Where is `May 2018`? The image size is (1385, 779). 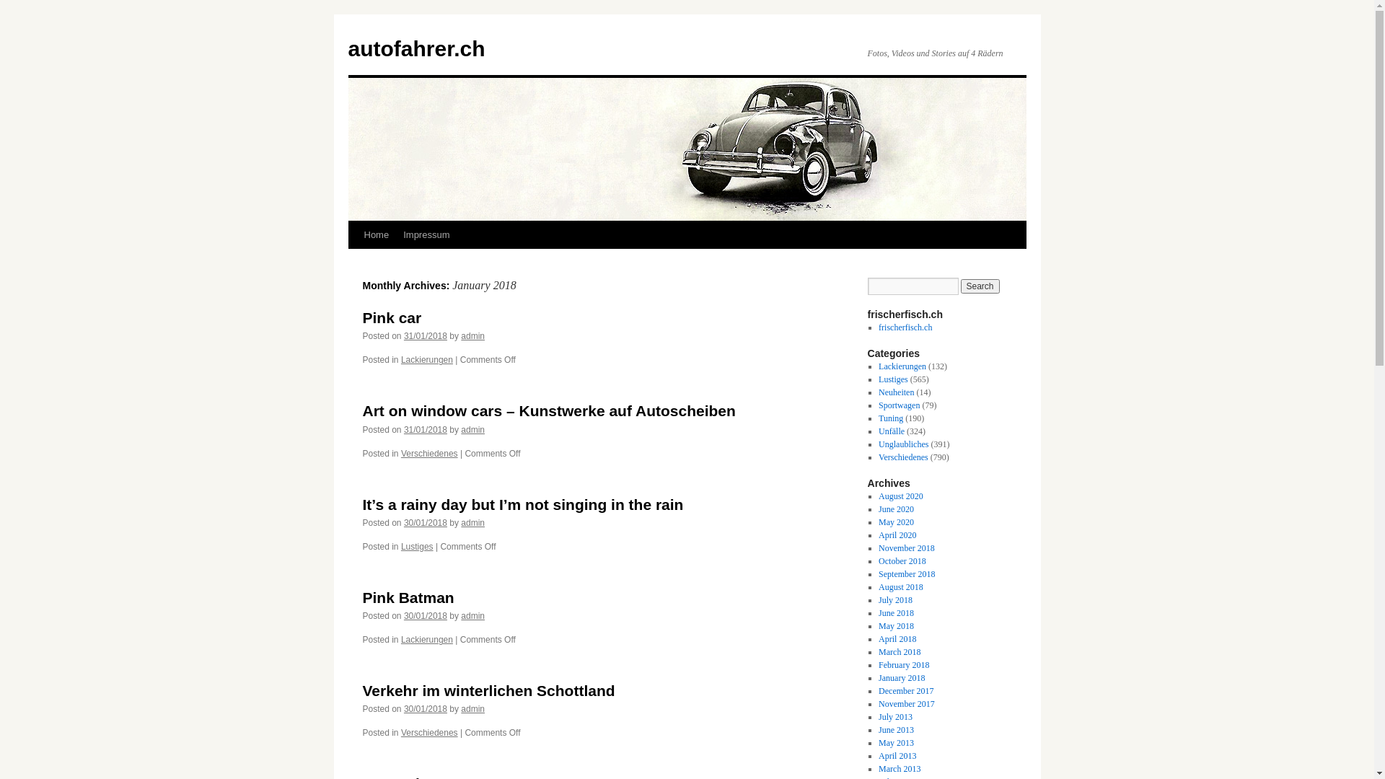
May 2018 is located at coordinates (896, 626).